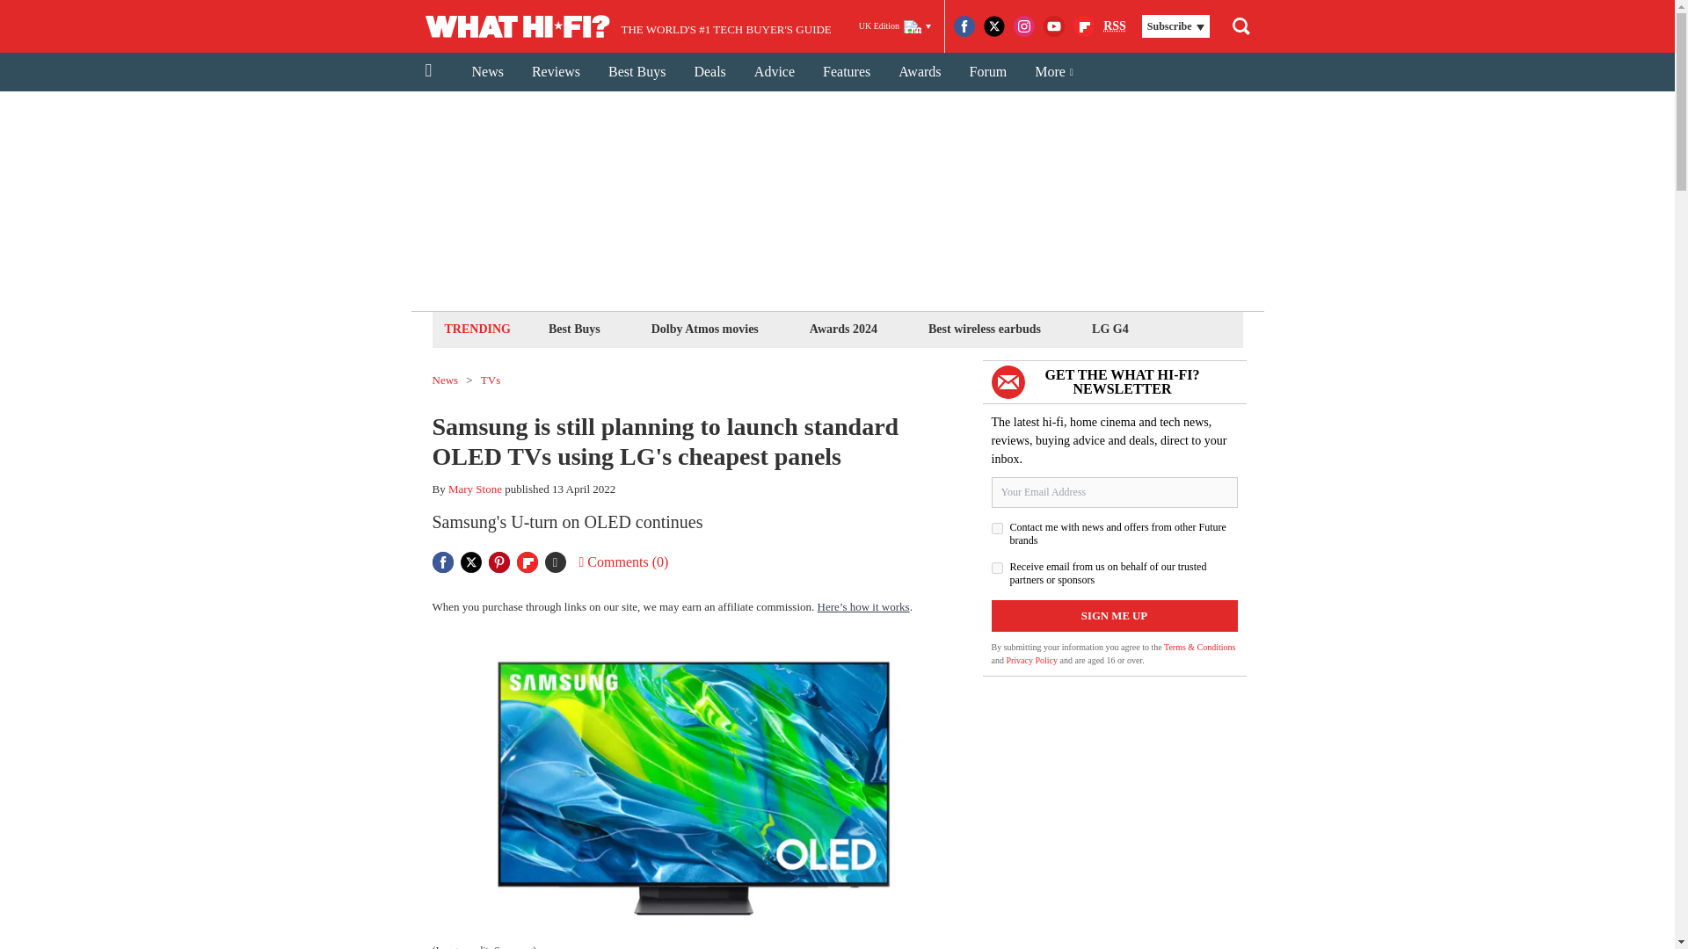 The width and height of the screenshot is (1688, 949). What do you see at coordinates (842, 329) in the screenshot?
I see `Awards 2024` at bounding box center [842, 329].